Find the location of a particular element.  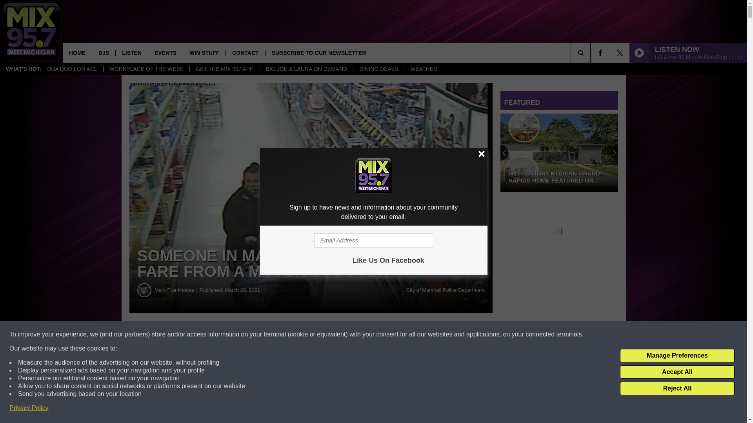

EVENTS is located at coordinates (165, 52).